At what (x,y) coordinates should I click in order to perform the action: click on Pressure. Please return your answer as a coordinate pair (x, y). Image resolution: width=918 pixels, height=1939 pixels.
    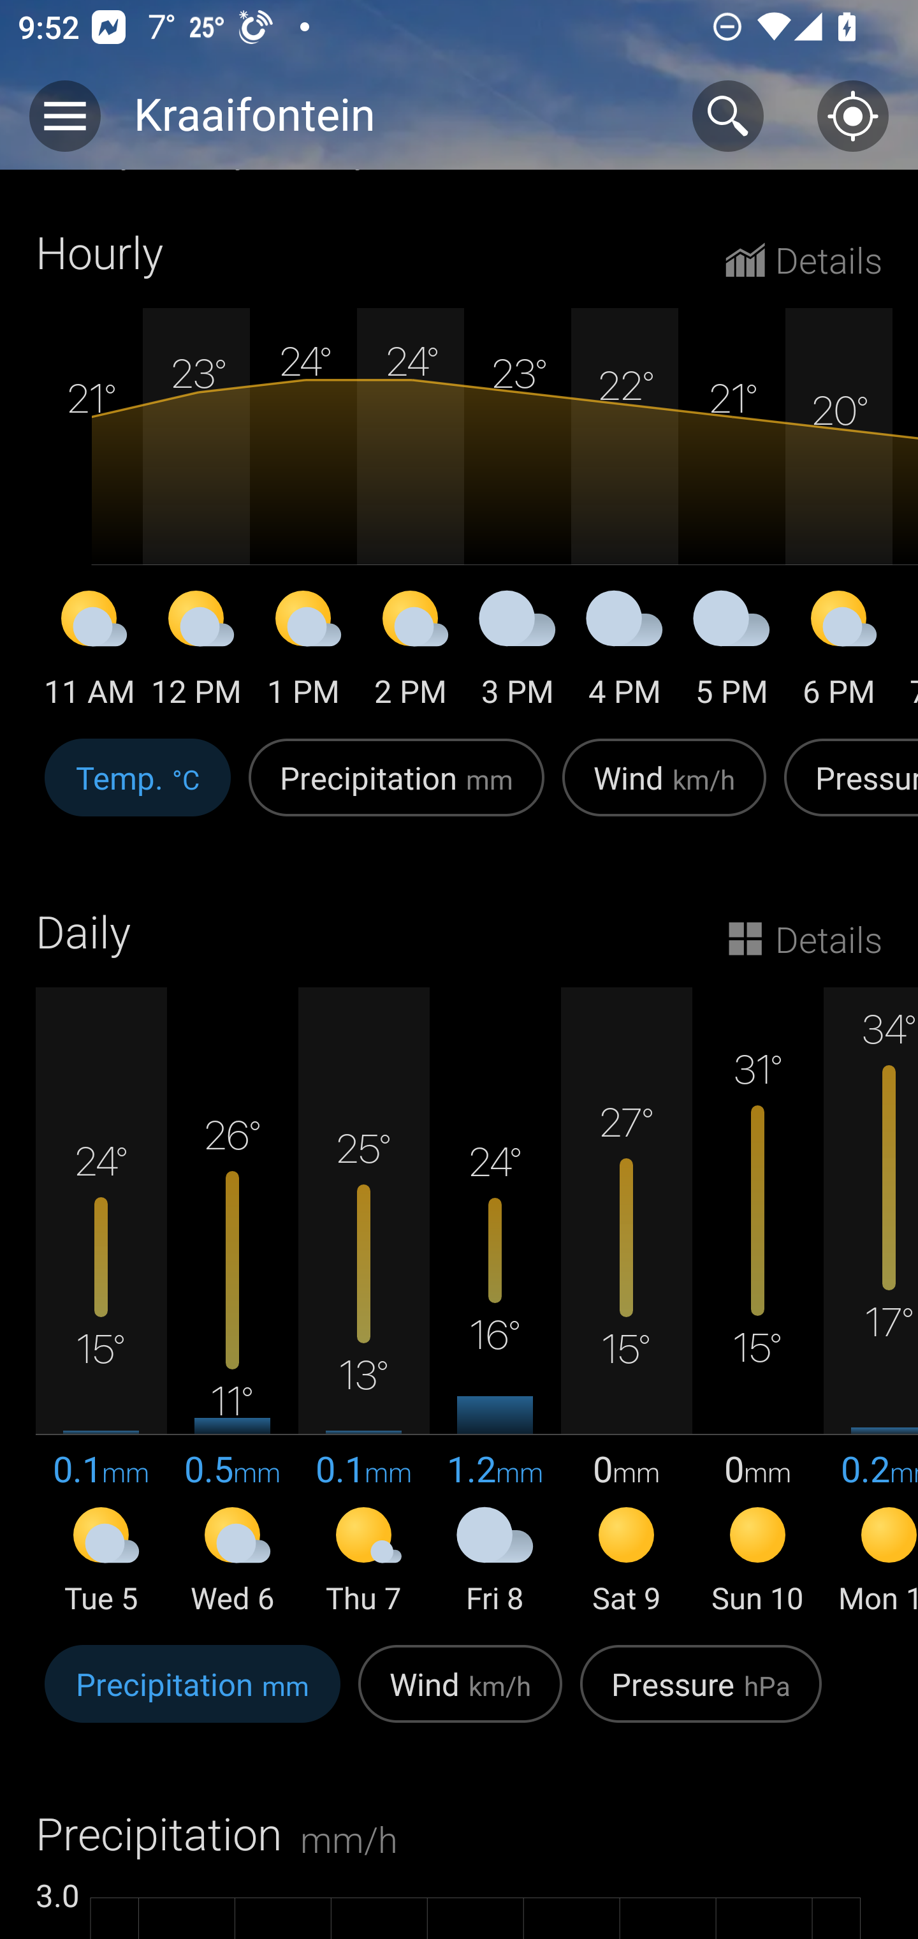
    Looking at the image, I should click on (847, 790).